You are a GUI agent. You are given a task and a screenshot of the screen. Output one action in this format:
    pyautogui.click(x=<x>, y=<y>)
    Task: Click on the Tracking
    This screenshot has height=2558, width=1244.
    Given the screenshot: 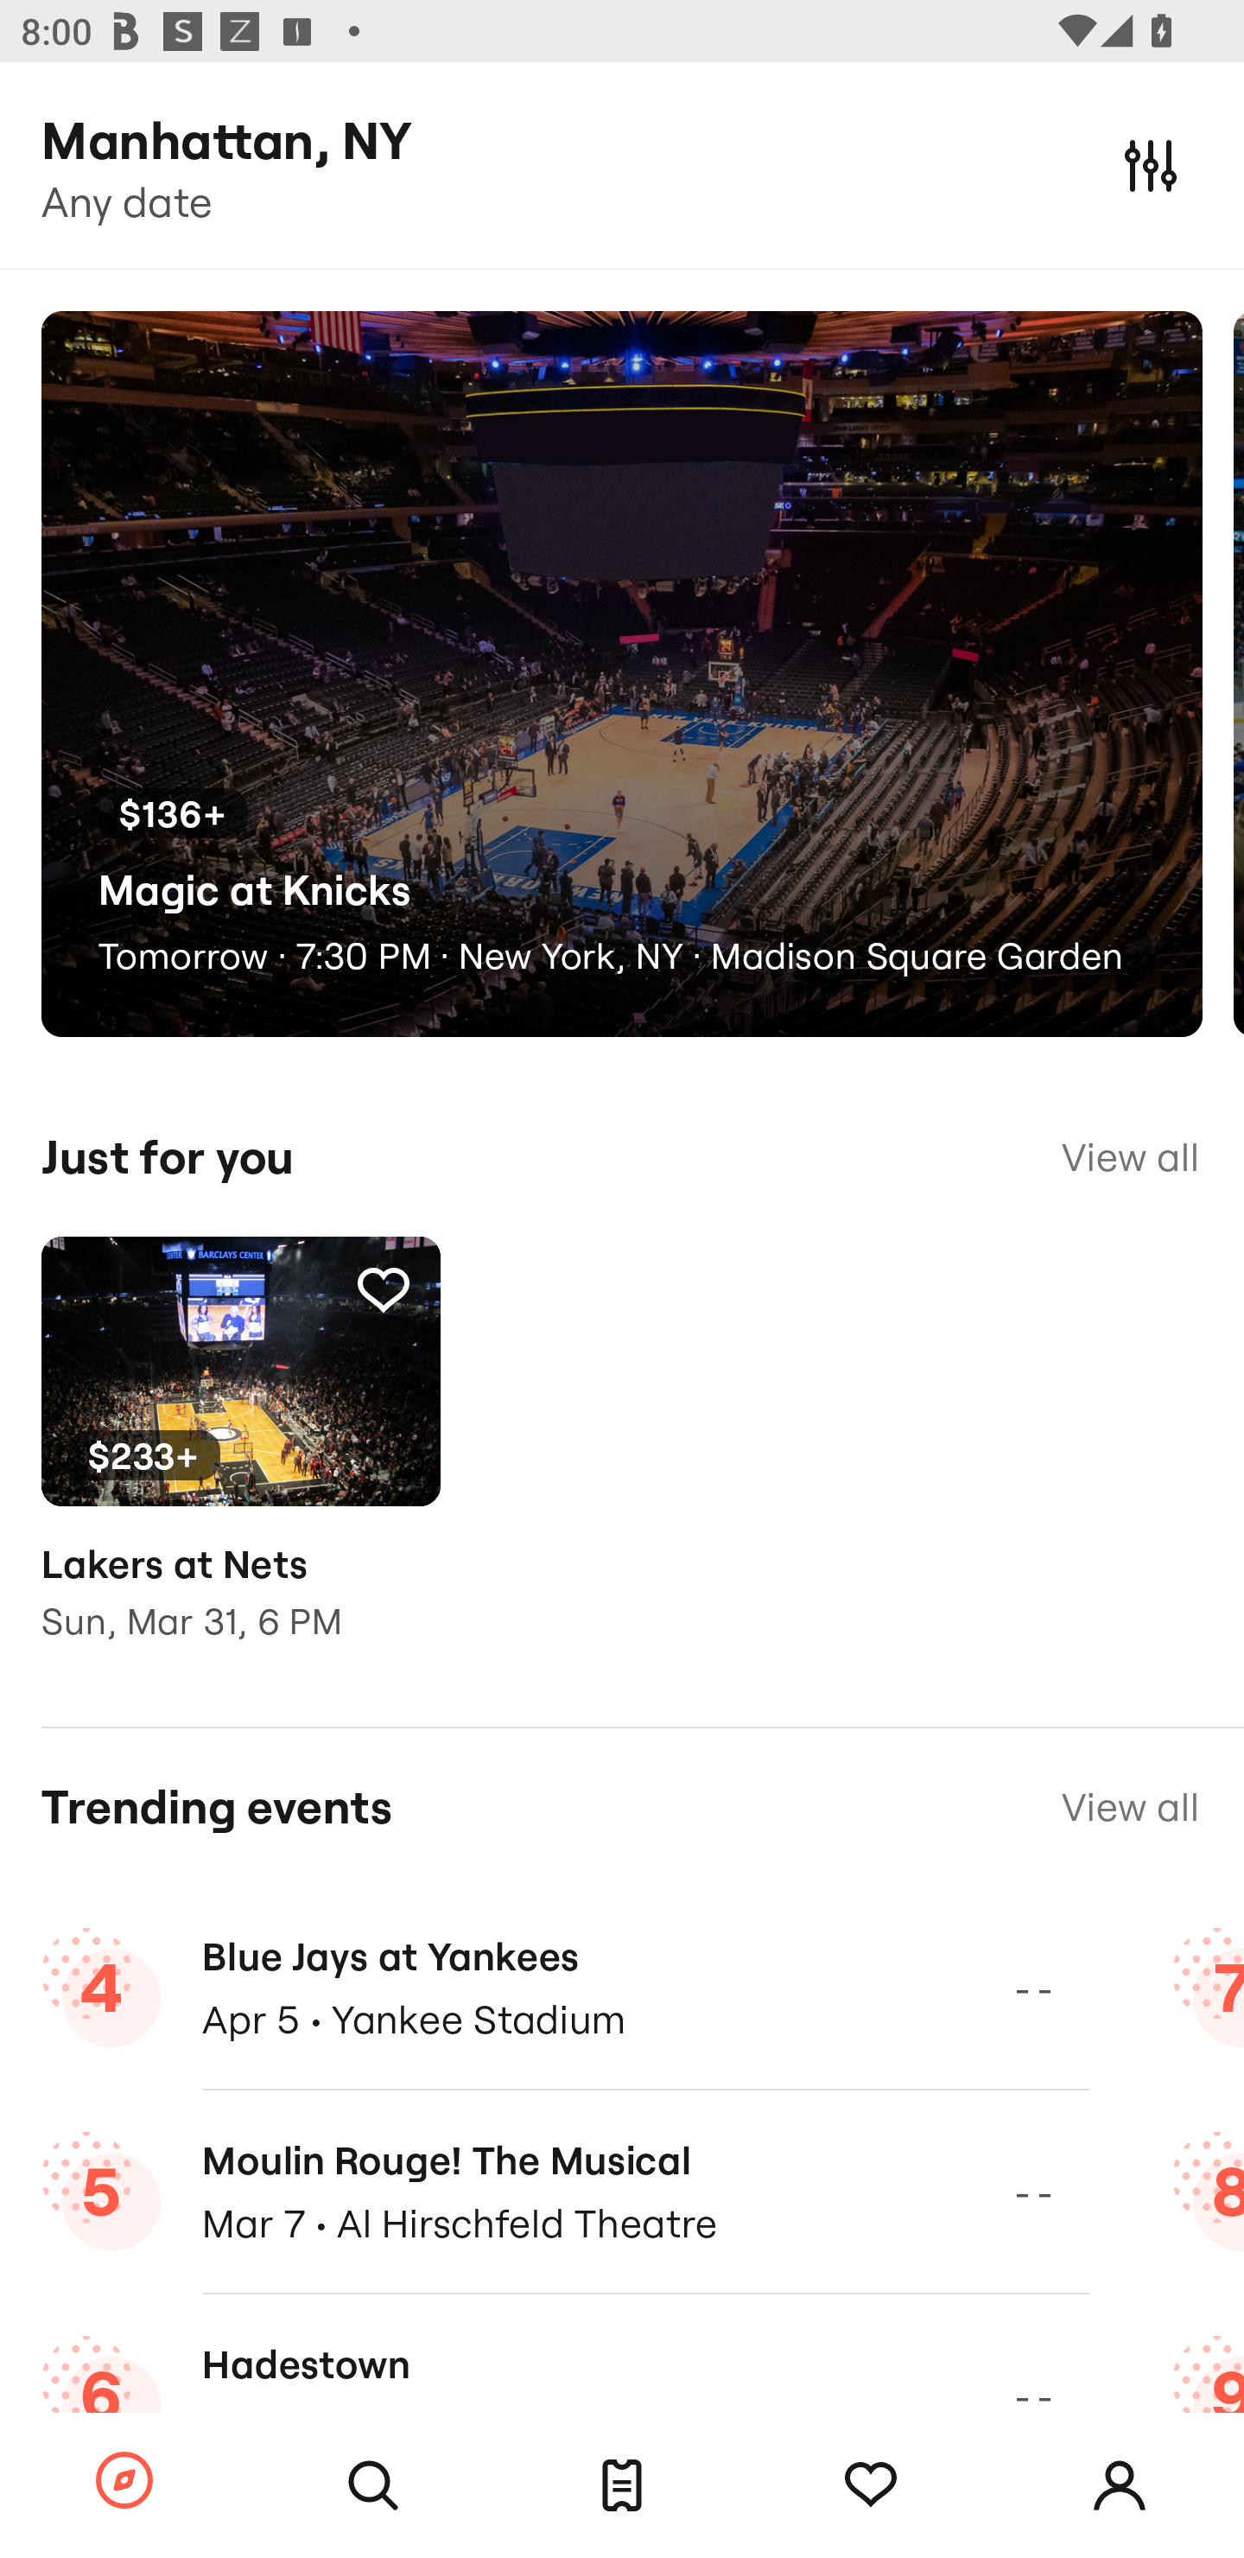 What is the action you would take?
    pyautogui.click(x=871, y=2485)
    